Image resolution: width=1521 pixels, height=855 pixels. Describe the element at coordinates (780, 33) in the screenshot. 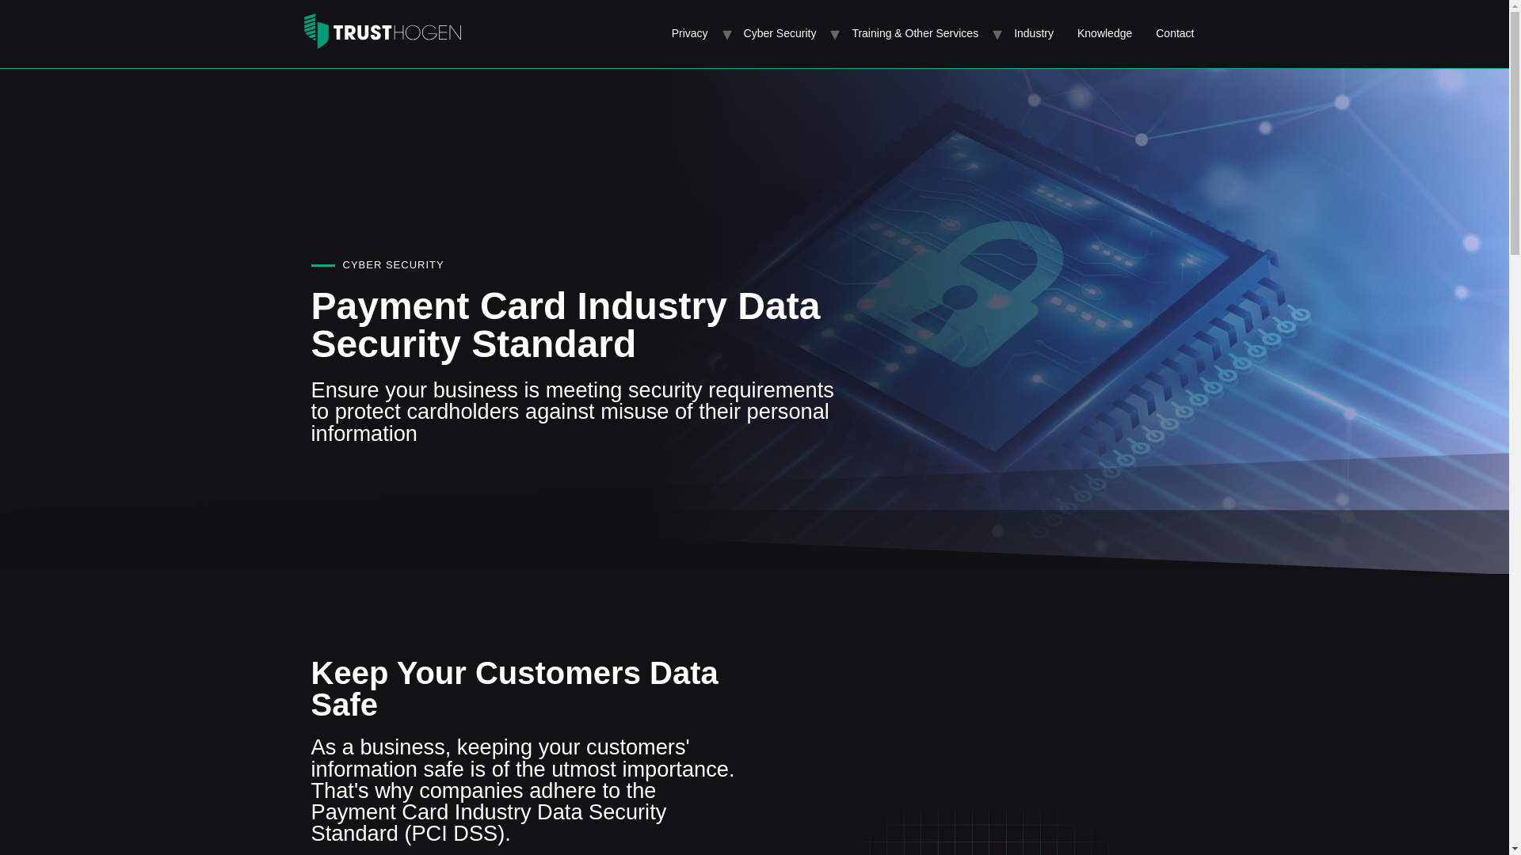

I see `Cyber Security` at that location.